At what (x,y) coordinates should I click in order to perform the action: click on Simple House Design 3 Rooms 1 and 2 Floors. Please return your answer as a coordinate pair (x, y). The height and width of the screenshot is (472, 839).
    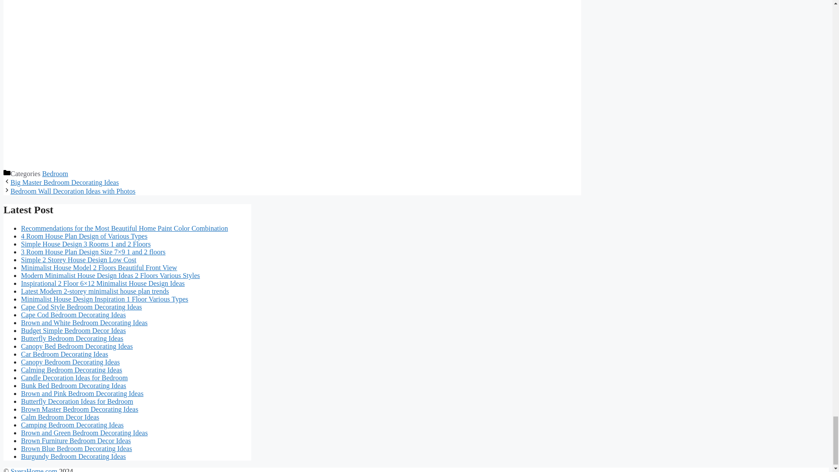
    Looking at the image, I should click on (86, 244).